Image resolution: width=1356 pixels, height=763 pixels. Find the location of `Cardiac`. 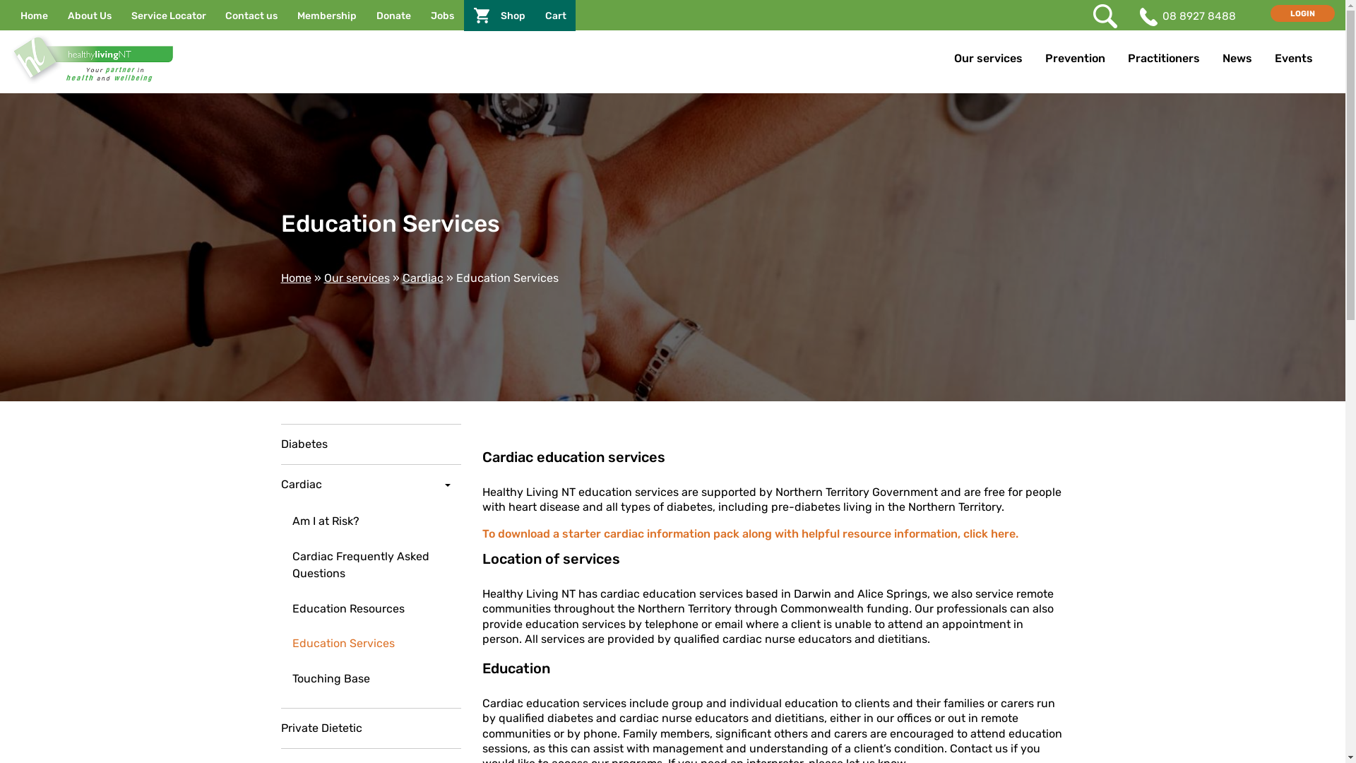

Cardiac is located at coordinates (371, 485).